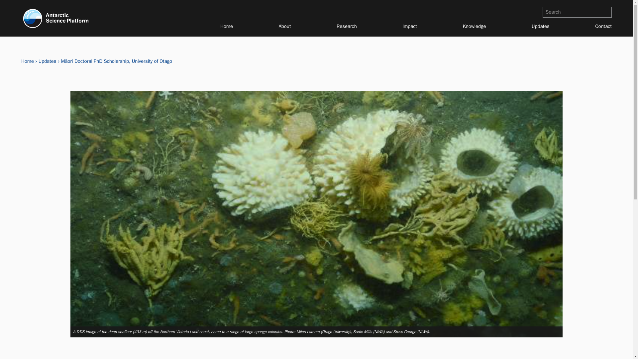 The width and height of the screenshot is (638, 359). I want to click on Research, so click(347, 26).